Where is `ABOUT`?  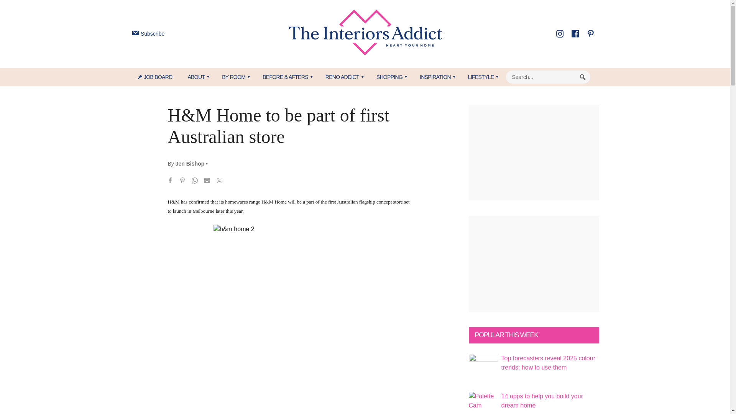 ABOUT is located at coordinates (197, 77).